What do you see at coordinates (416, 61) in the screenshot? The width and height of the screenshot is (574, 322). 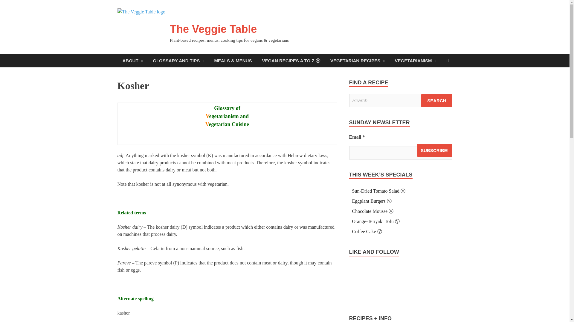 I see `VEGETARIANISM` at bounding box center [416, 61].